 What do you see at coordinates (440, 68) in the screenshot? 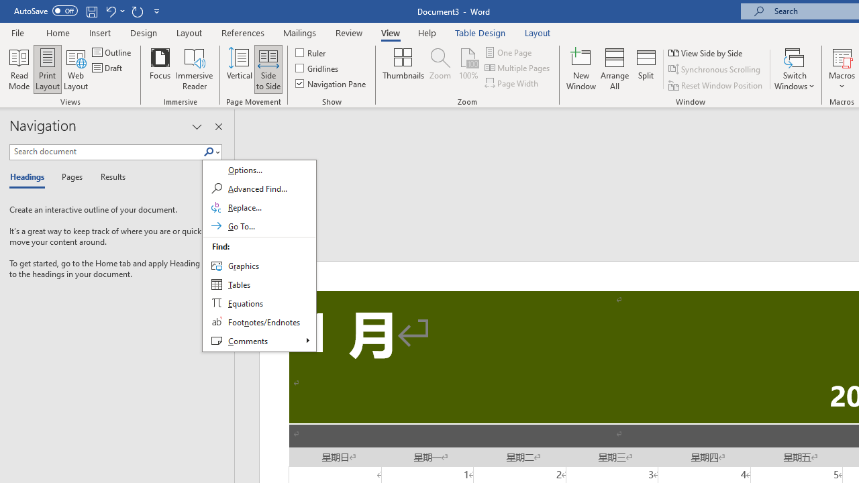
I see `Zoom...` at bounding box center [440, 68].